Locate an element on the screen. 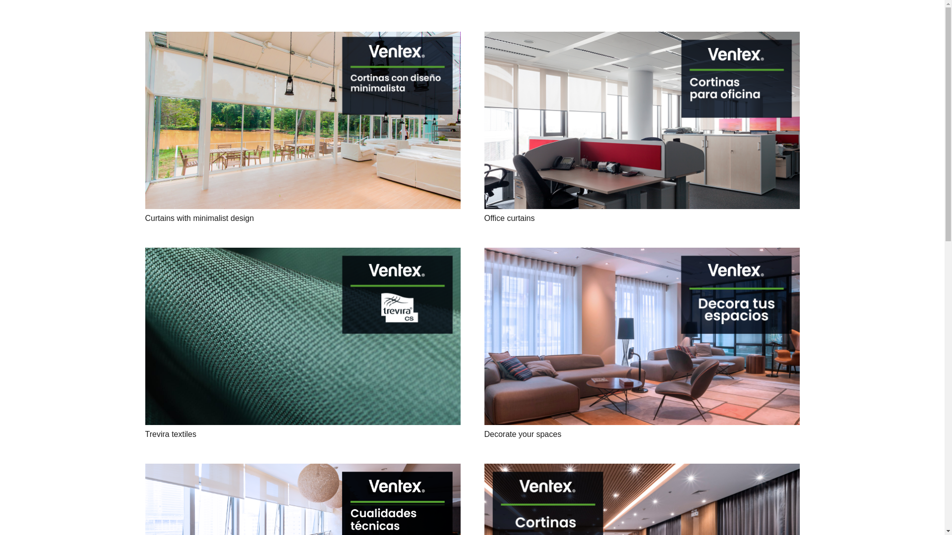 This screenshot has width=952, height=535. Curtains with minimalist design is located at coordinates (199, 218).